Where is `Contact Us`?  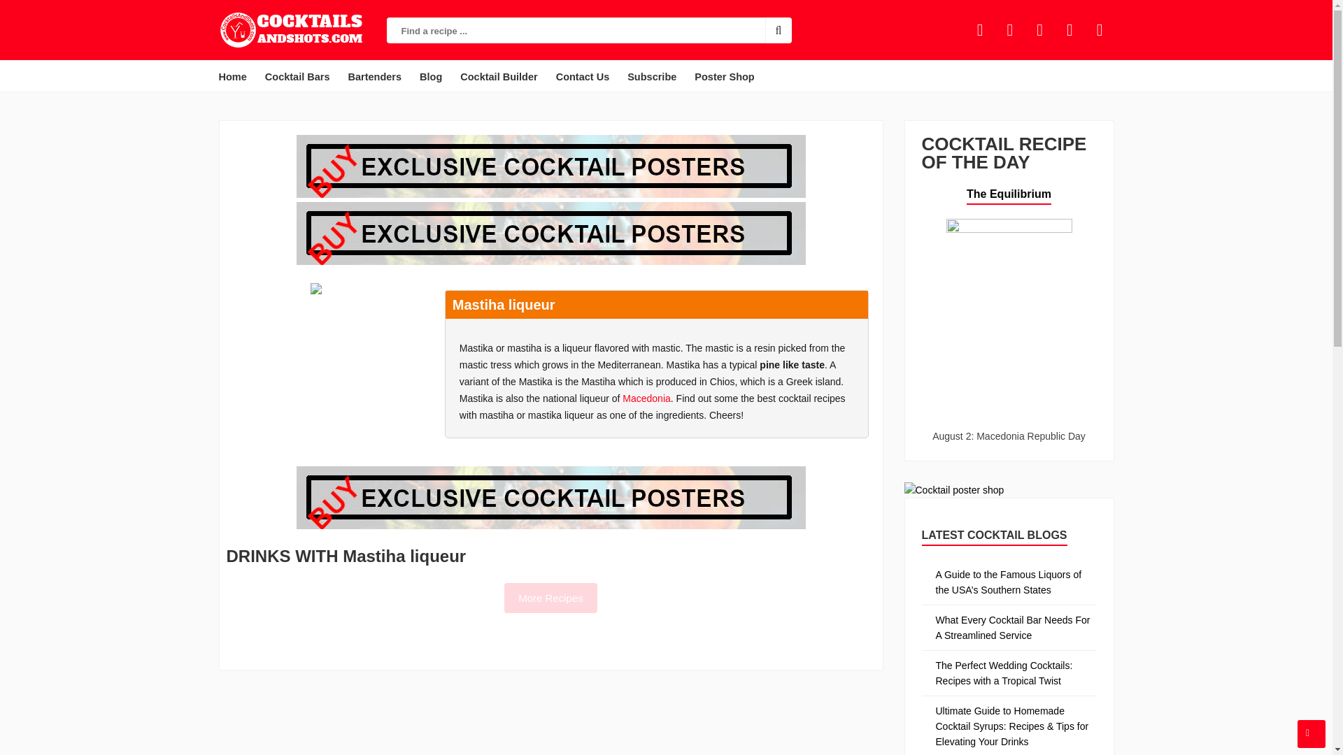 Contact Us is located at coordinates (583, 76).